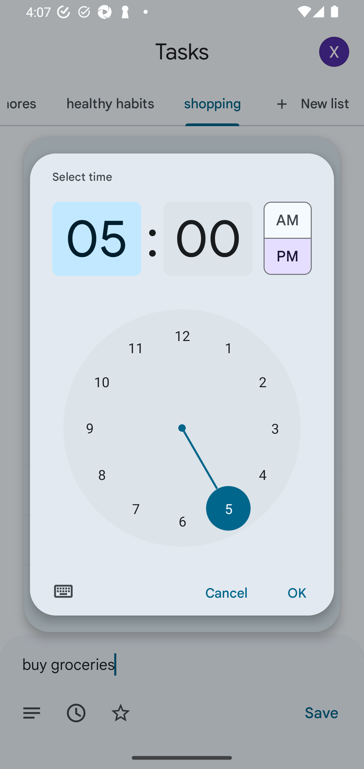 This screenshot has height=769, width=364. Describe the element at coordinates (182, 521) in the screenshot. I see `6 6 o'clock` at that location.